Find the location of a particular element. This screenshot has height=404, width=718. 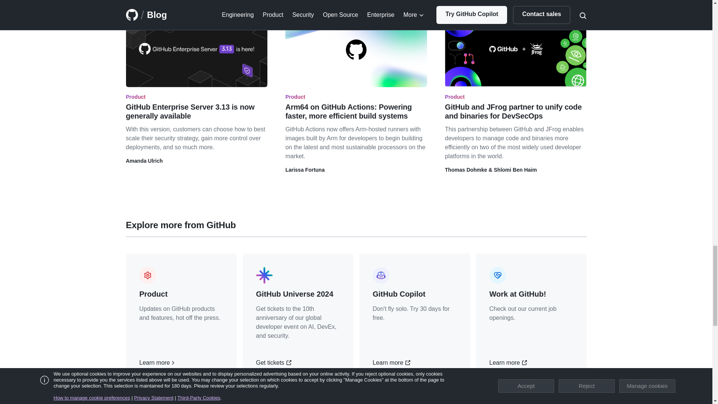

Larissa Fortuna is located at coordinates (304, 170).